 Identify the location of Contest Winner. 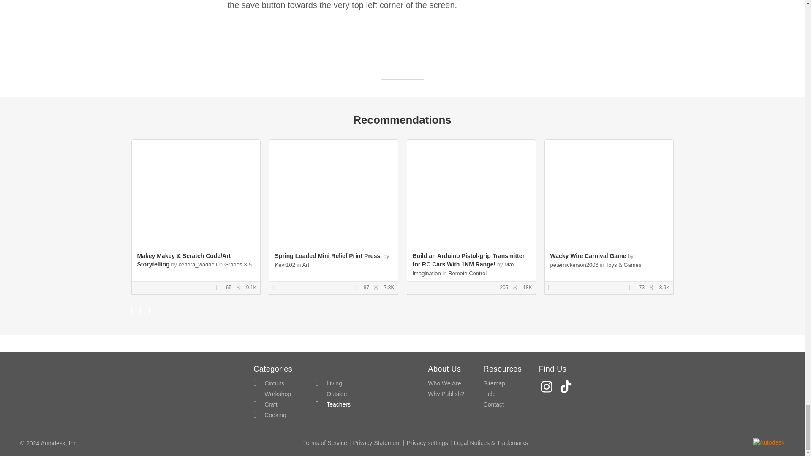
(277, 288).